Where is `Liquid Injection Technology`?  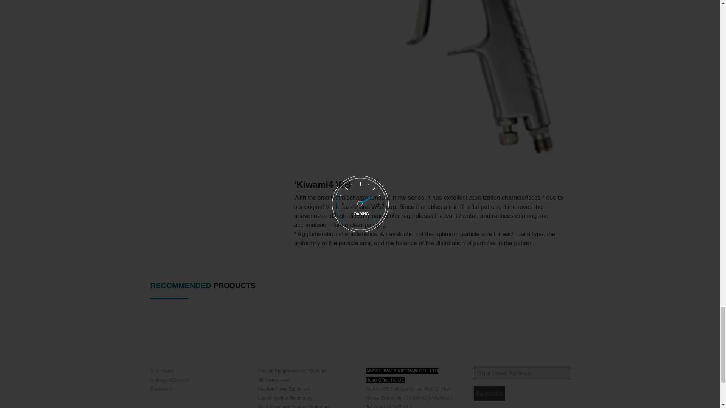 Liquid Injection Technology is located at coordinates (285, 398).